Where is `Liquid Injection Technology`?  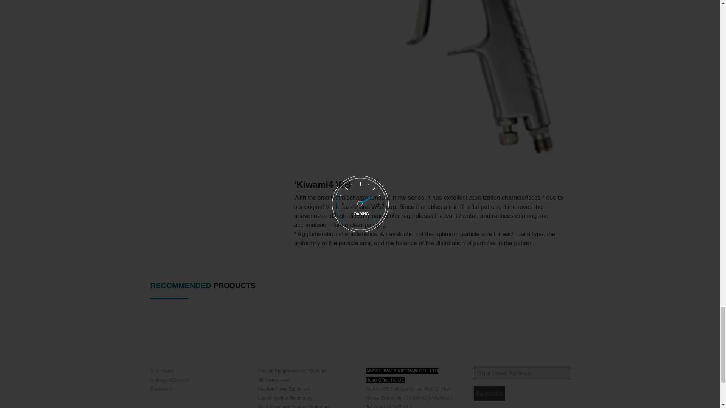 Liquid Injection Technology is located at coordinates (285, 398).